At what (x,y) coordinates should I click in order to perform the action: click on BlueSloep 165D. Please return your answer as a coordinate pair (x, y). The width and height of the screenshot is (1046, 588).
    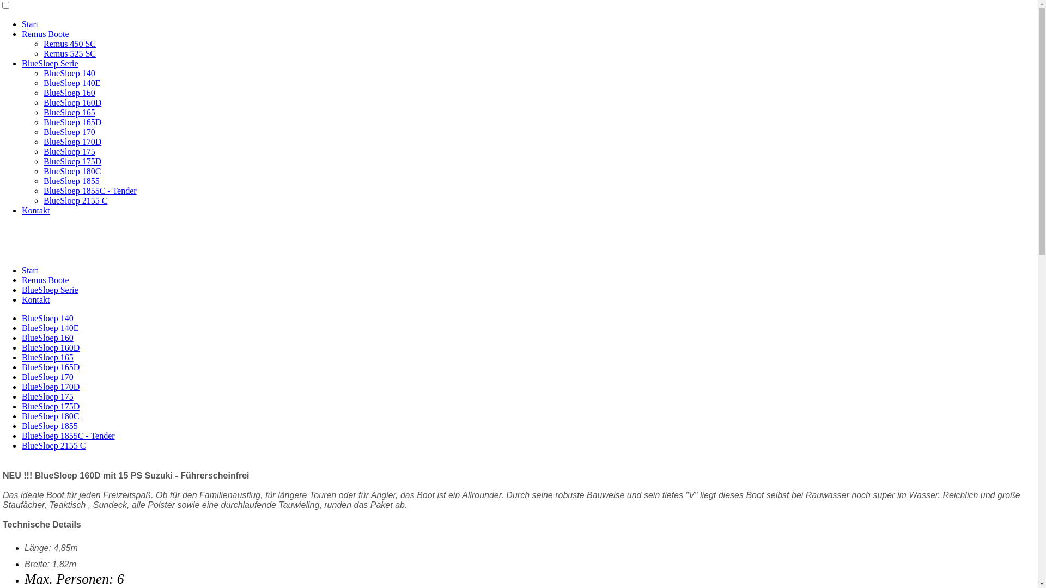
    Looking at the image, I should click on (51, 367).